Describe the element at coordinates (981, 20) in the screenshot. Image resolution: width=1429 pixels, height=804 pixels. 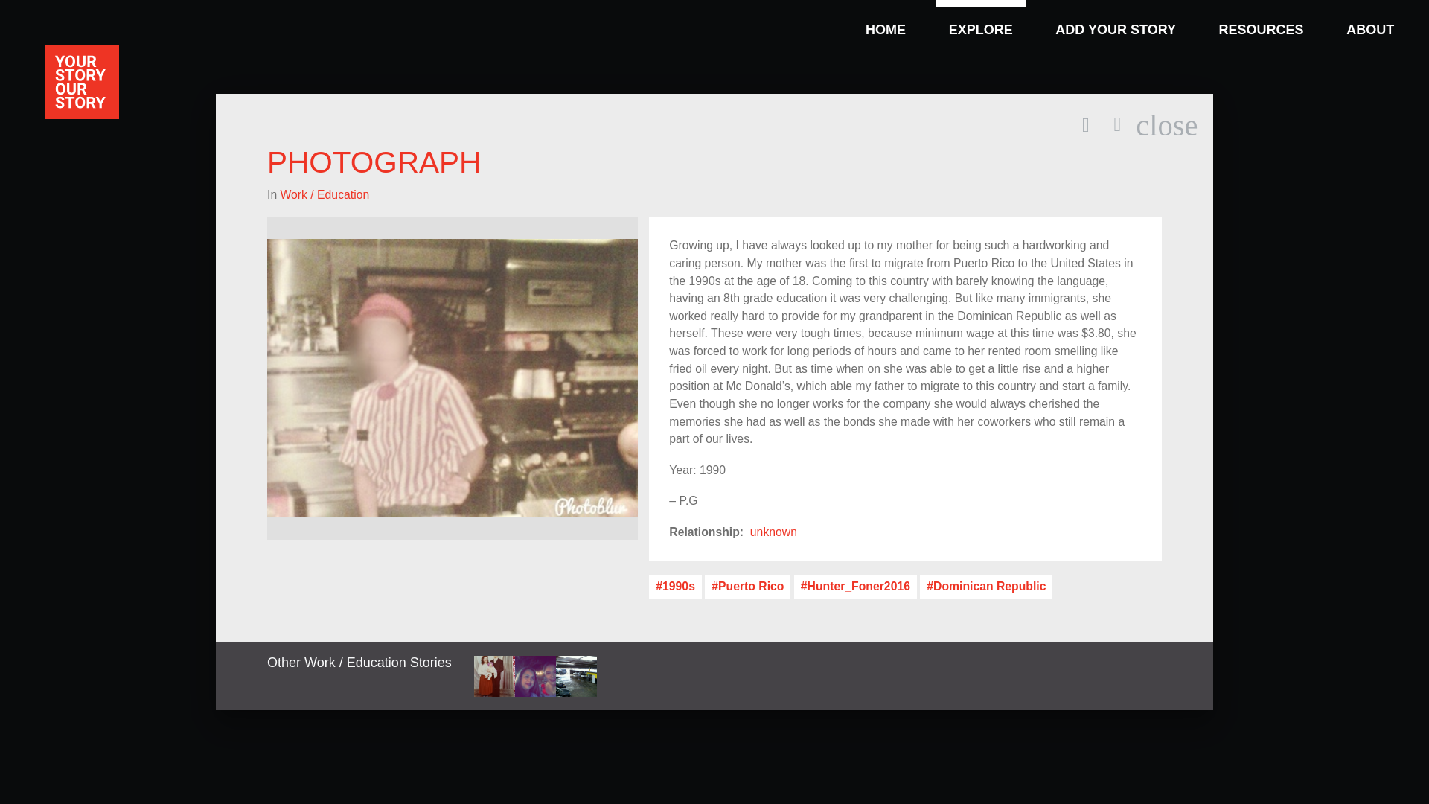
I see `EXPLORE` at that location.